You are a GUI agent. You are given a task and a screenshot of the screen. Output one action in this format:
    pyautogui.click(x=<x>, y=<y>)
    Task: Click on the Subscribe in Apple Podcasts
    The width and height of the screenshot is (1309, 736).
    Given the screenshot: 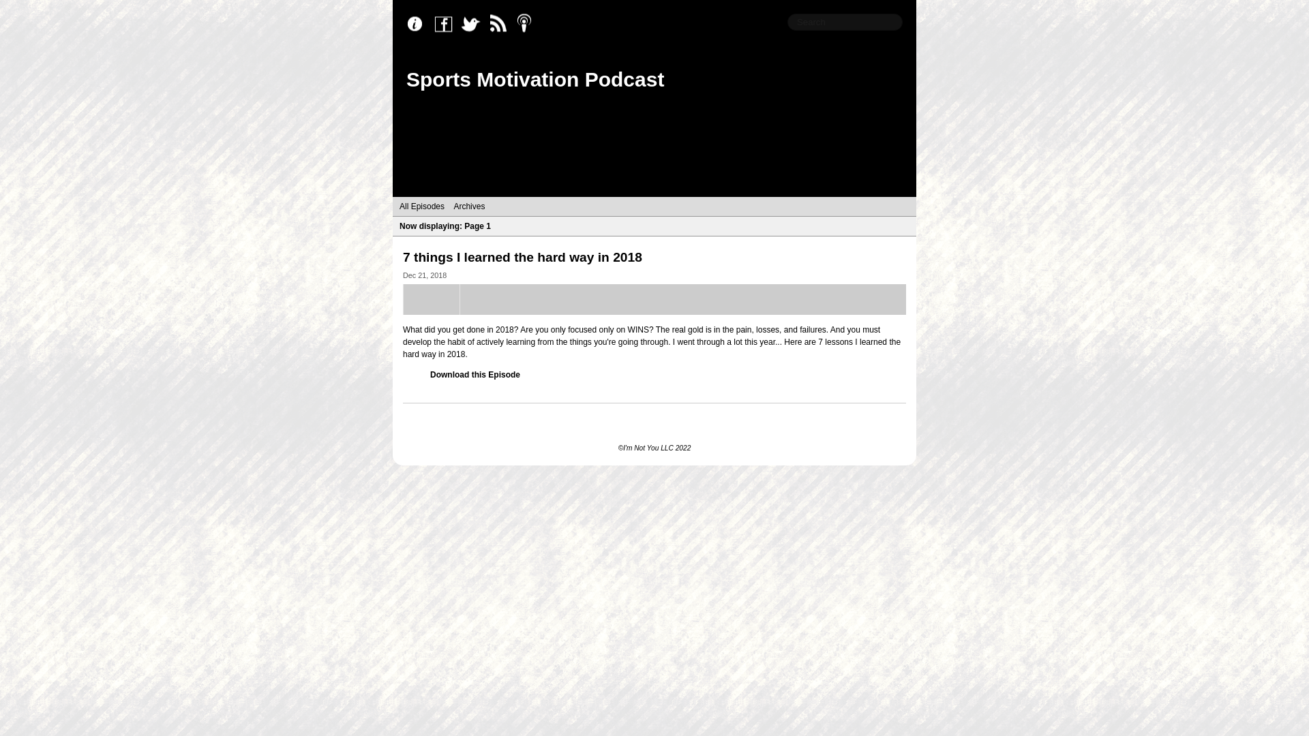 What is the action you would take?
    pyautogui.click(x=529, y=24)
    